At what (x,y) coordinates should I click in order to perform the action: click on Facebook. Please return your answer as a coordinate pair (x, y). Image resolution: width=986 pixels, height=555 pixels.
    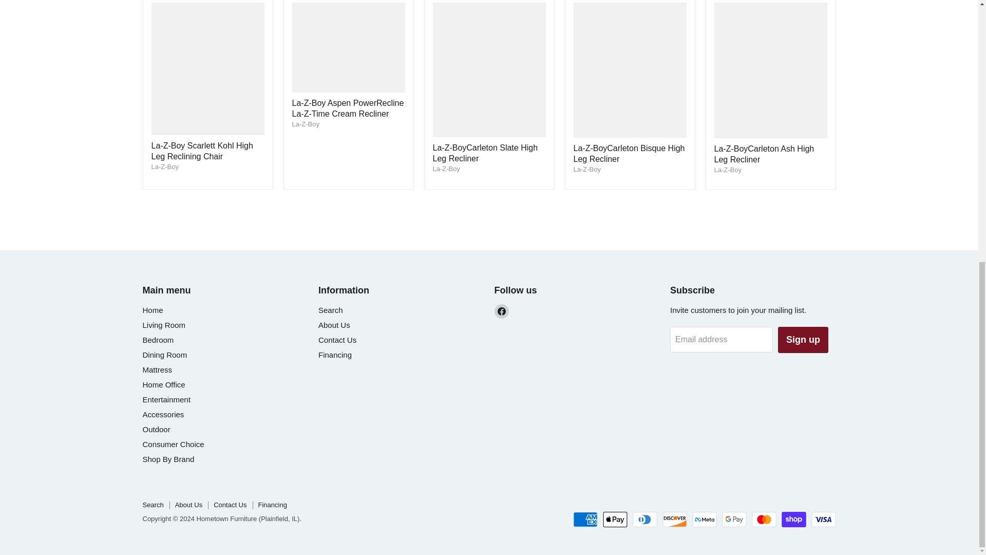
    Looking at the image, I should click on (501, 311).